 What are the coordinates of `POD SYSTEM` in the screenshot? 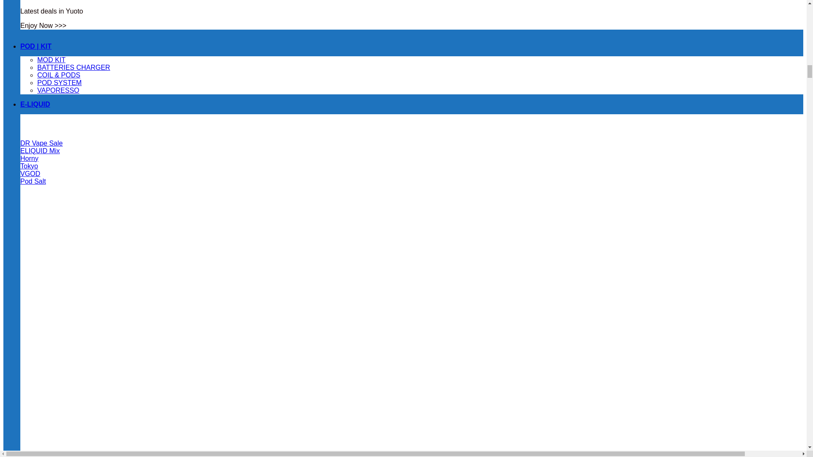 It's located at (59, 82).